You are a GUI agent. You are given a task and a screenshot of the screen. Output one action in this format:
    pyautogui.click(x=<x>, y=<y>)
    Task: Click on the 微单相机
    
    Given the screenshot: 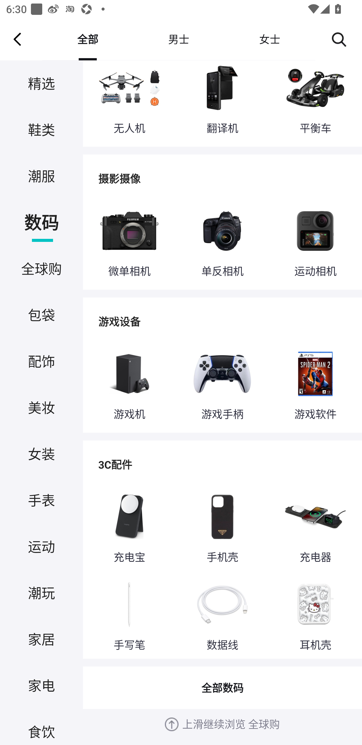 What is the action you would take?
    pyautogui.click(x=129, y=241)
    